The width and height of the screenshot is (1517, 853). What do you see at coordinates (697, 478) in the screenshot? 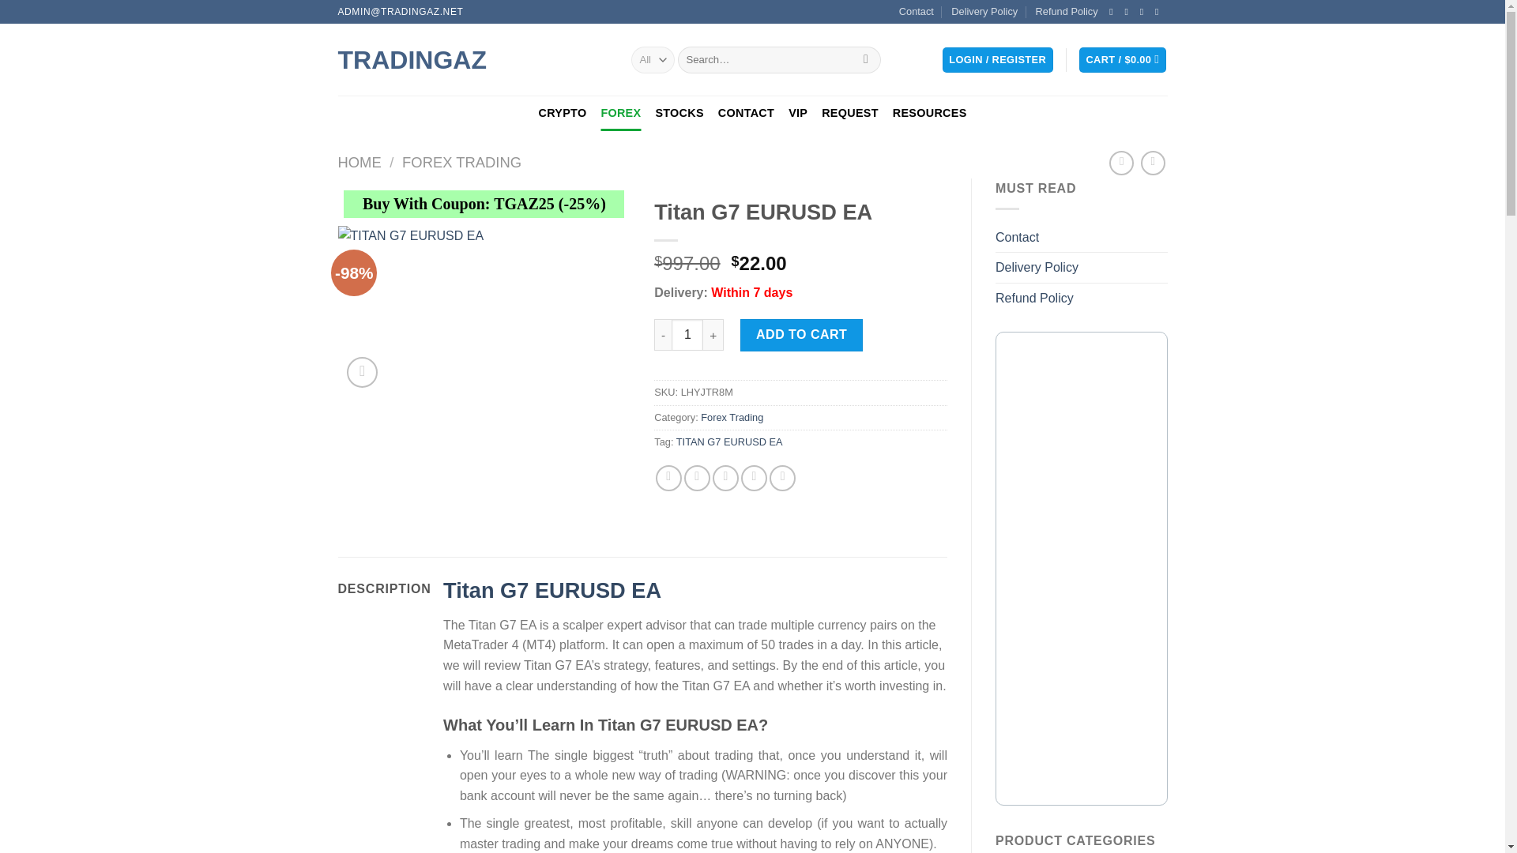
I see `Share on Twitter` at bounding box center [697, 478].